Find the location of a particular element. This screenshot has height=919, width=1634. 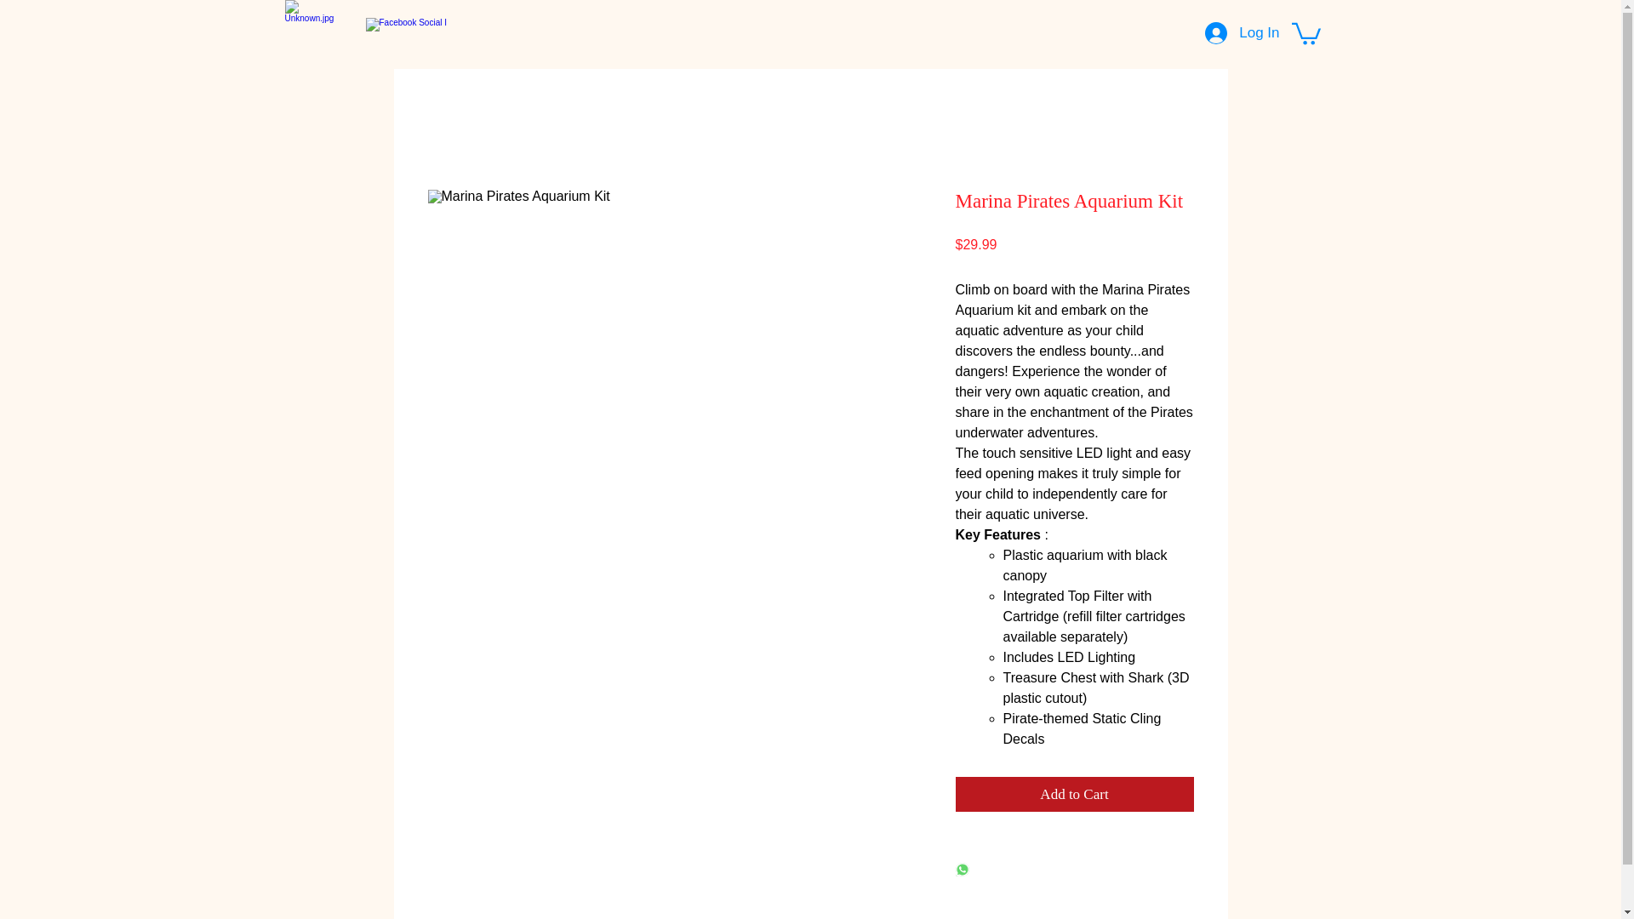

Log In is located at coordinates (1241, 33).